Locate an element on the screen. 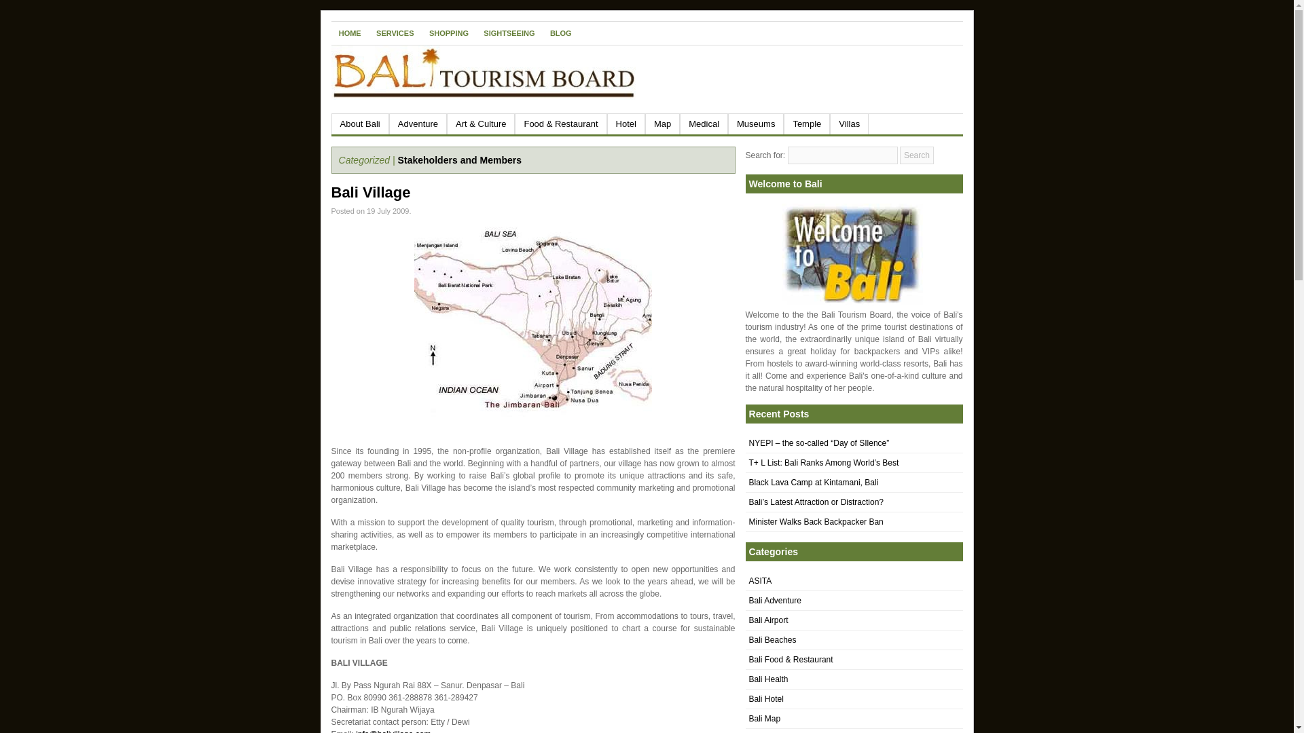 The image size is (1304, 733). About Bali is located at coordinates (360, 124).